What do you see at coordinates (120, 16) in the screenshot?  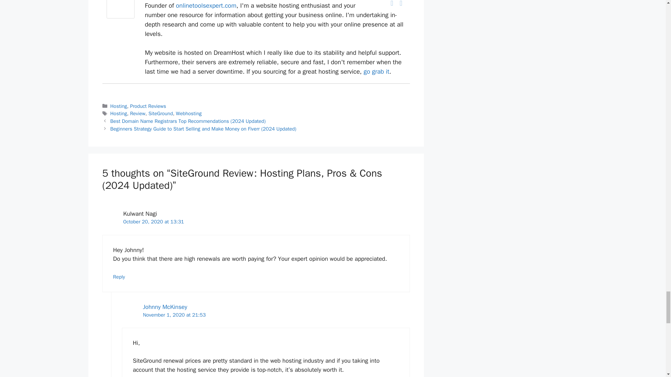 I see `Johnny McKinsey` at bounding box center [120, 16].